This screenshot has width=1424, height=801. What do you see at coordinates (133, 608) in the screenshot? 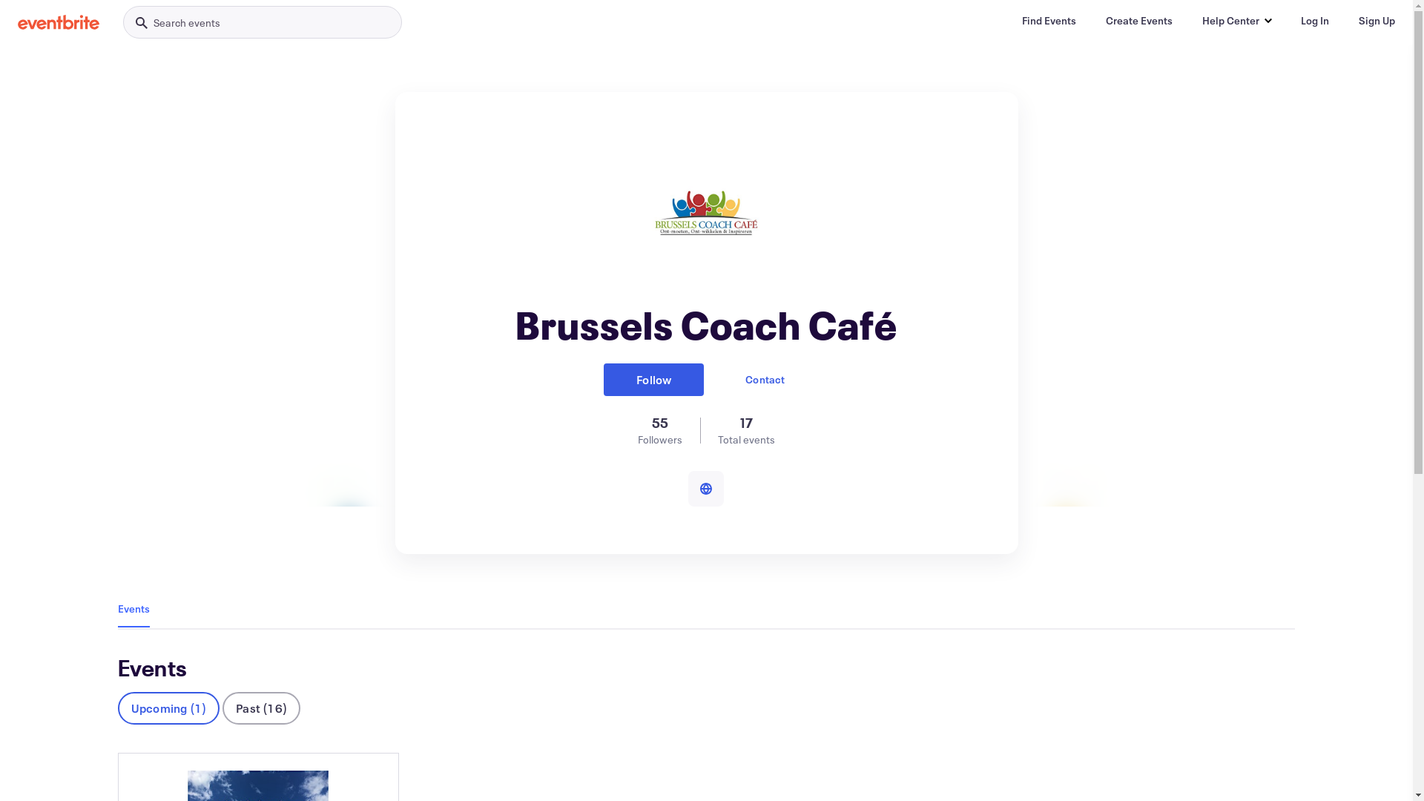
I see `Events` at bounding box center [133, 608].